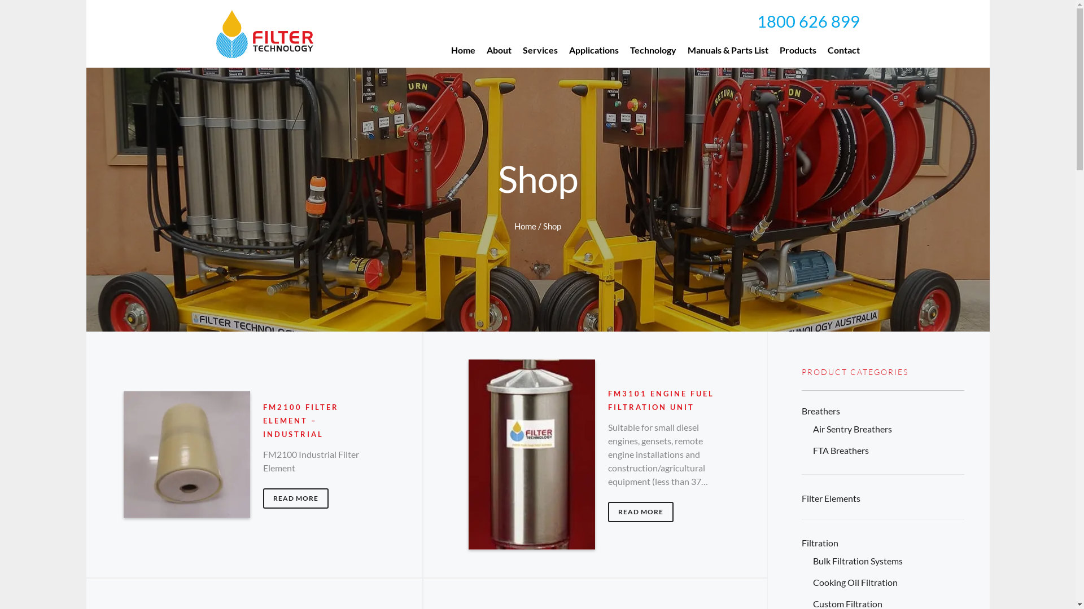  Describe the element at coordinates (540, 50) in the screenshot. I see `Services` at that location.